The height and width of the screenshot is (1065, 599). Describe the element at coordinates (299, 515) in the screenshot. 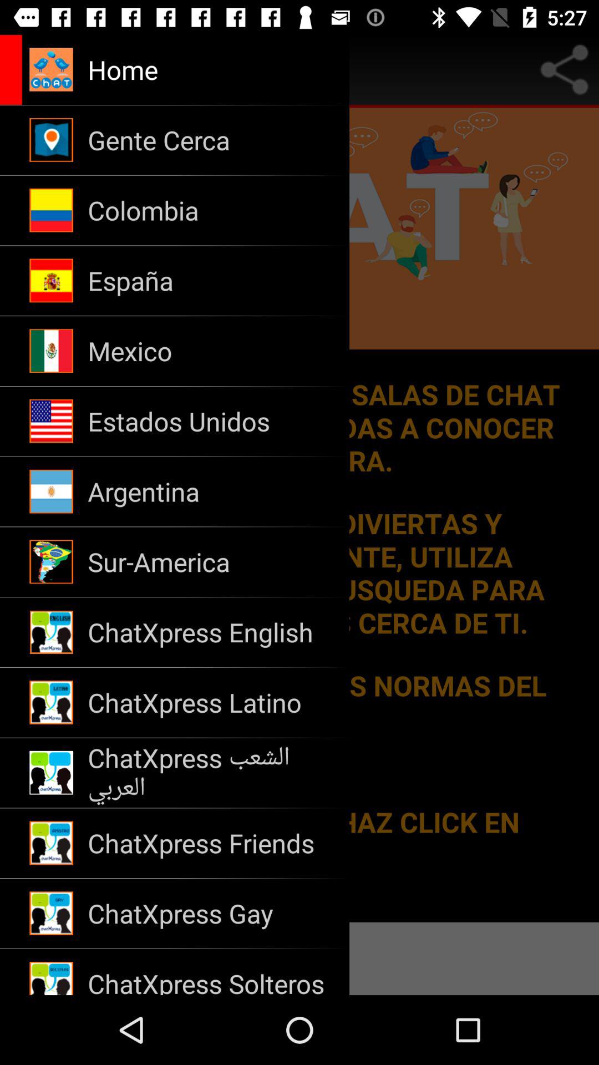

I see `select country` at that location.